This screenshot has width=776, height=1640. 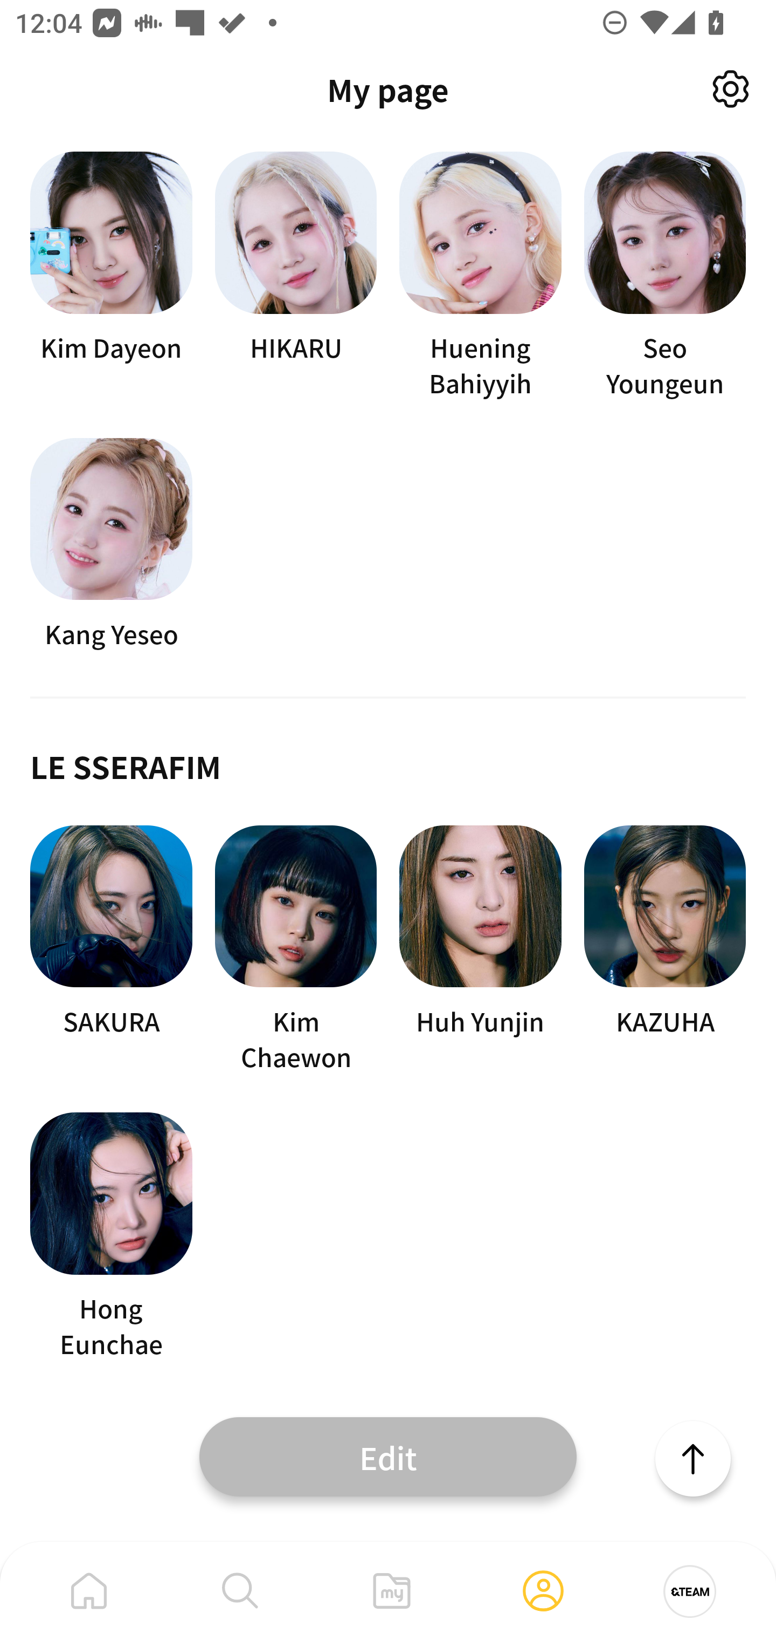 What do you see at coordinates (111, 1236) in the screenshot?
I see `Hong Eunchae` at bounding box center [111, 1236].